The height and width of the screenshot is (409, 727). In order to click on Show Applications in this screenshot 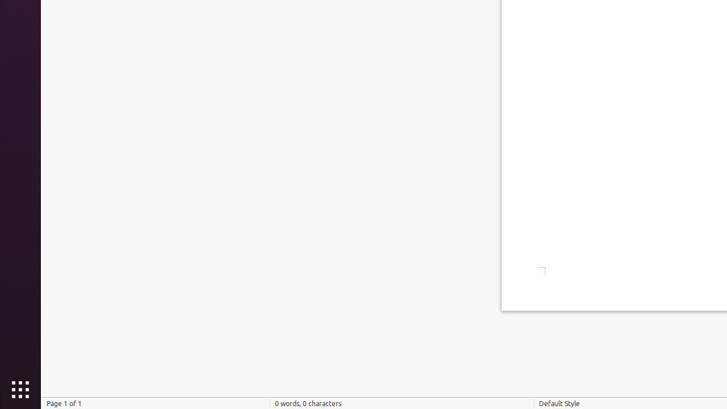, I will do `click(20, 390)`.